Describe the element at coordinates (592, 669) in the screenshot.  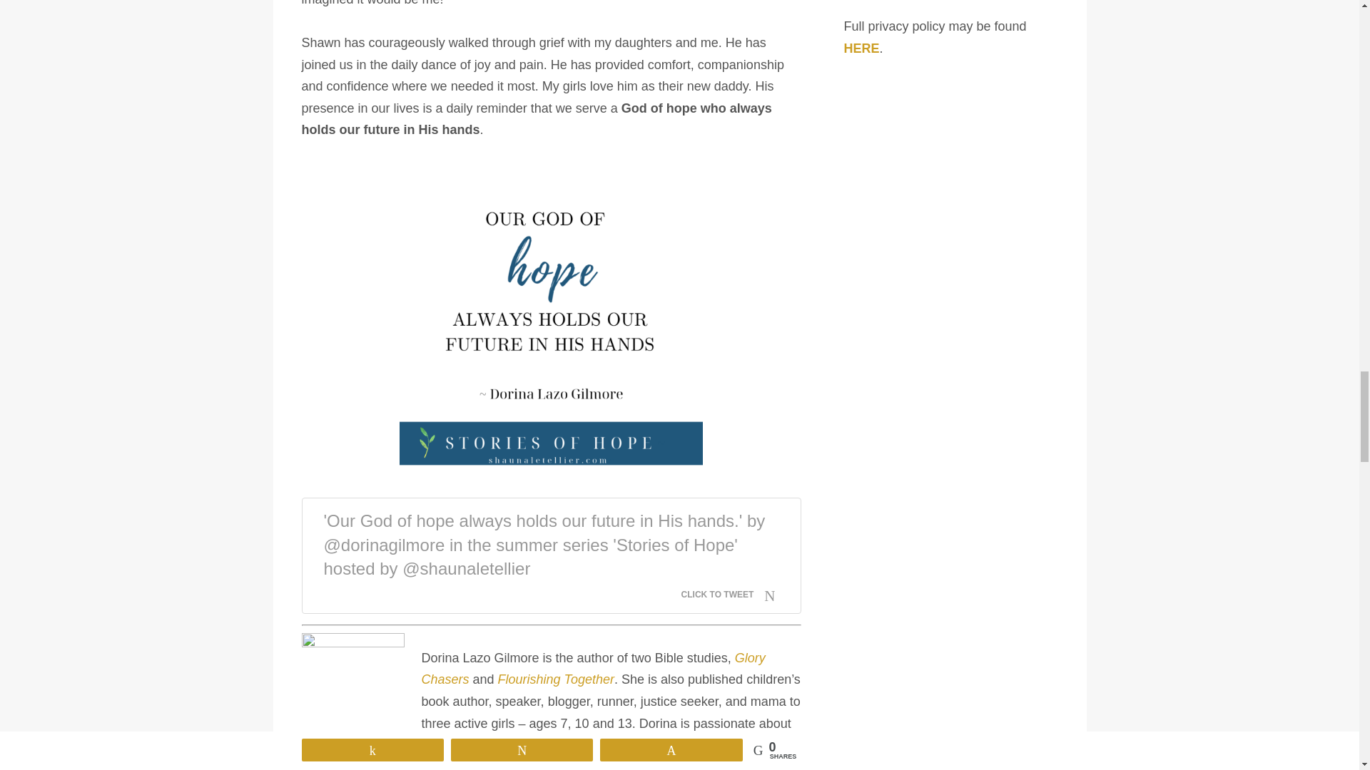
I see `Glory Chasers` at that location.